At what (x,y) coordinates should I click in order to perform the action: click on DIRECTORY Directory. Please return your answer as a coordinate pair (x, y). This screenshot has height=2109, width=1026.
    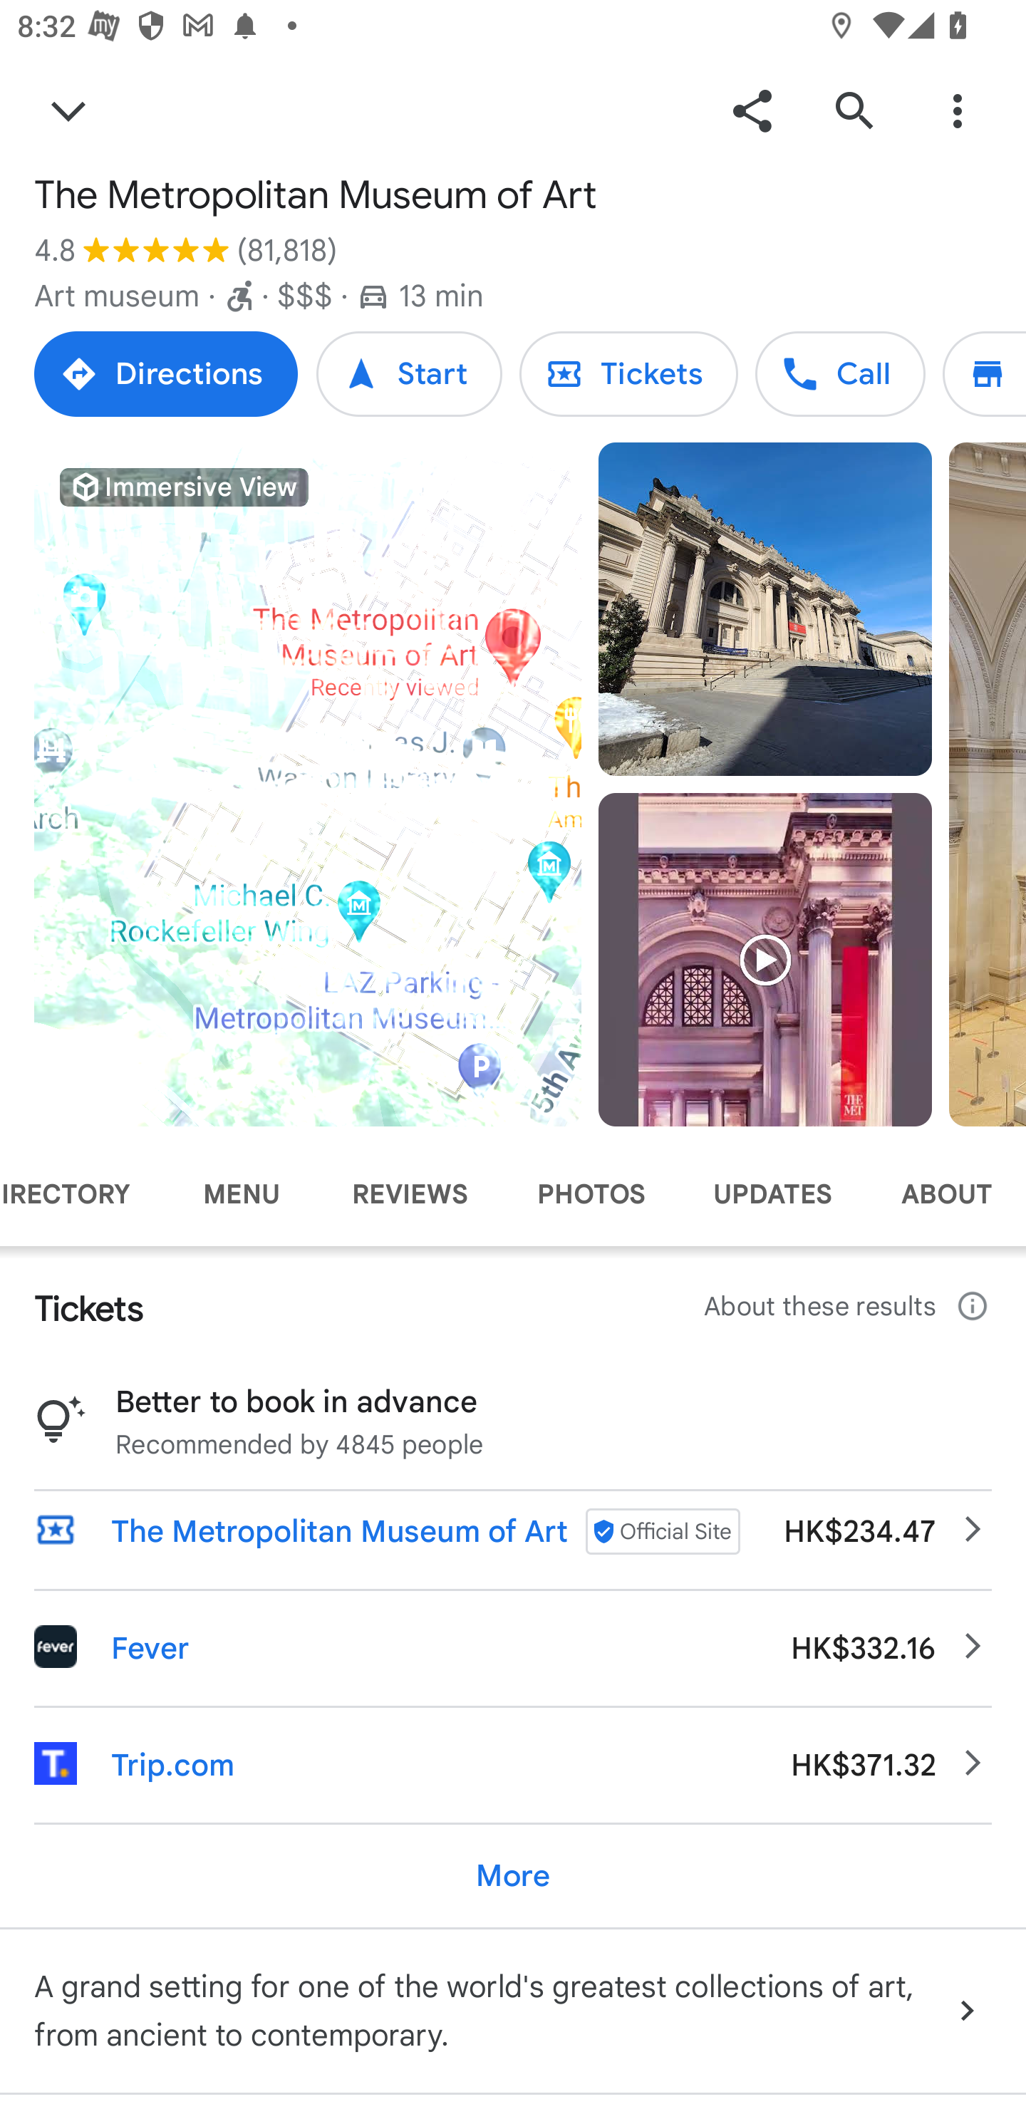
    Looking at the image, I should click on (82, 1194).